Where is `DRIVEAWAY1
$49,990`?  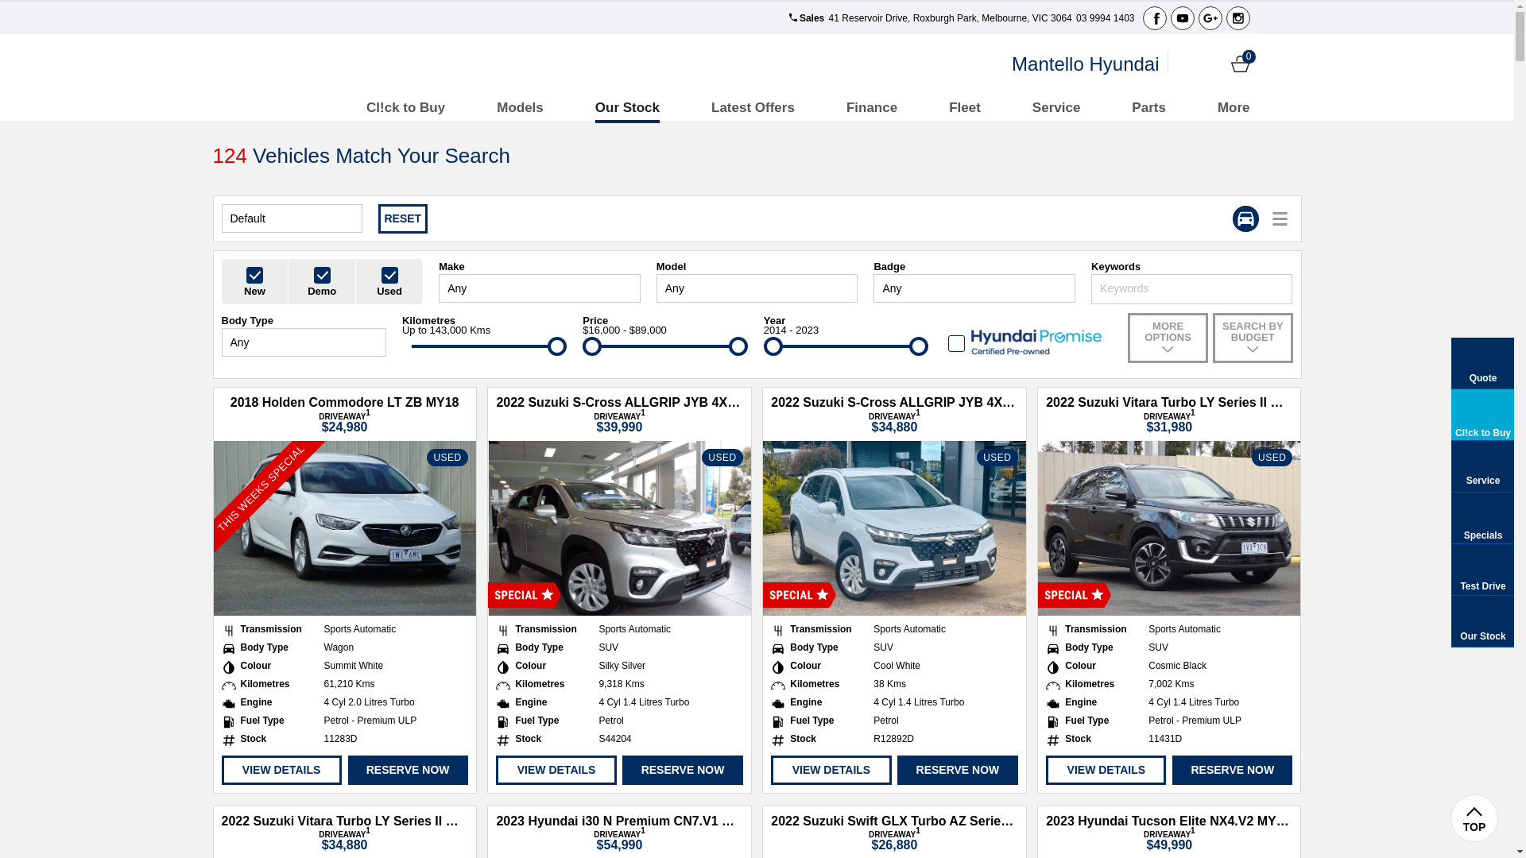
DRIVEAWAY1
$49,990 is located at coordinates (1170, 840).